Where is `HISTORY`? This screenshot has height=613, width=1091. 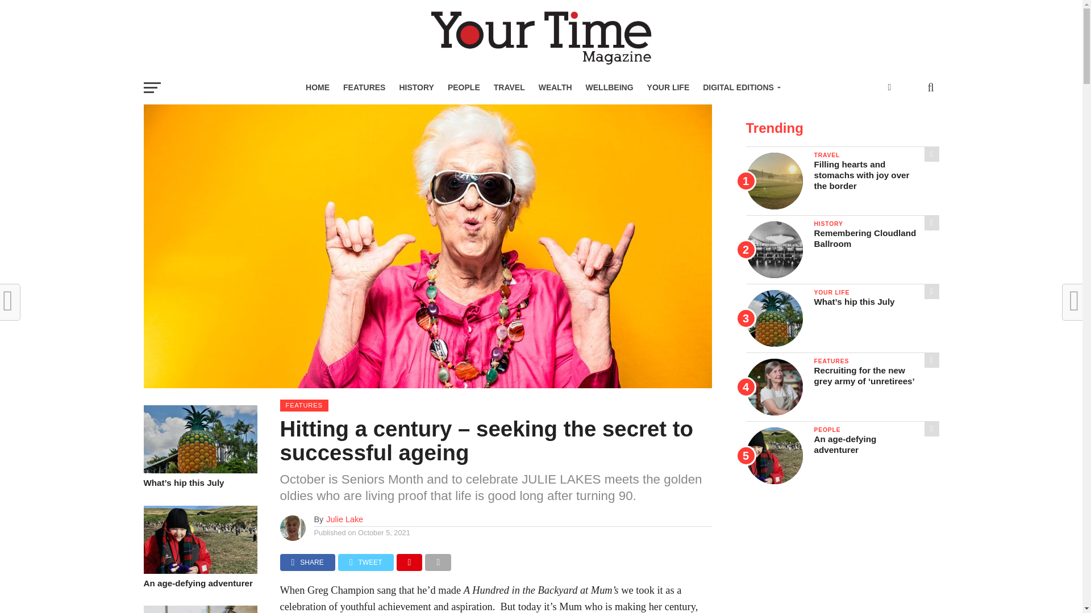 HISTORY is located at coordinates (416, 87).